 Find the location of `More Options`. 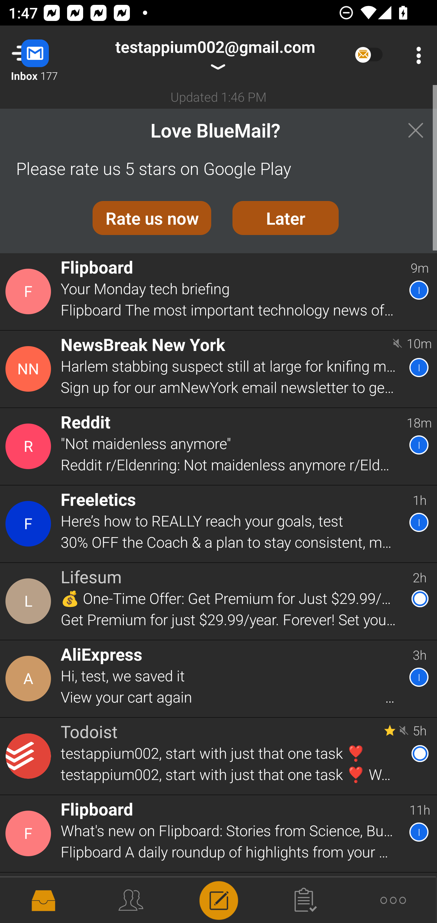

More Options is located at coordinates (416, 55).